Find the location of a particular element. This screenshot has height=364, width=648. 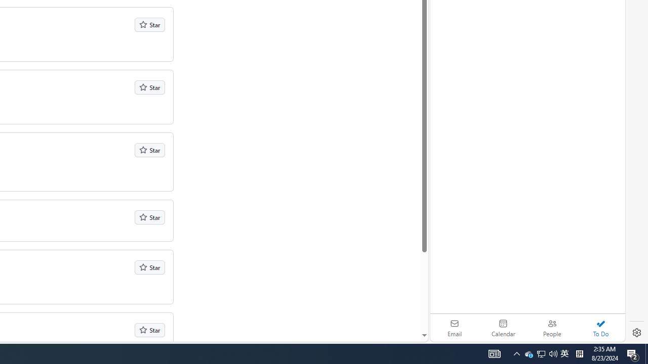

Email is located at coordinates (455, 328).